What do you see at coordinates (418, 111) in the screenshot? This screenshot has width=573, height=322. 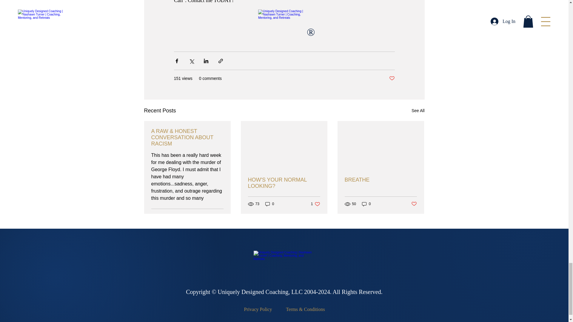 I see `7 likes. Post not marked as liked` at bounding box center [418, 111].